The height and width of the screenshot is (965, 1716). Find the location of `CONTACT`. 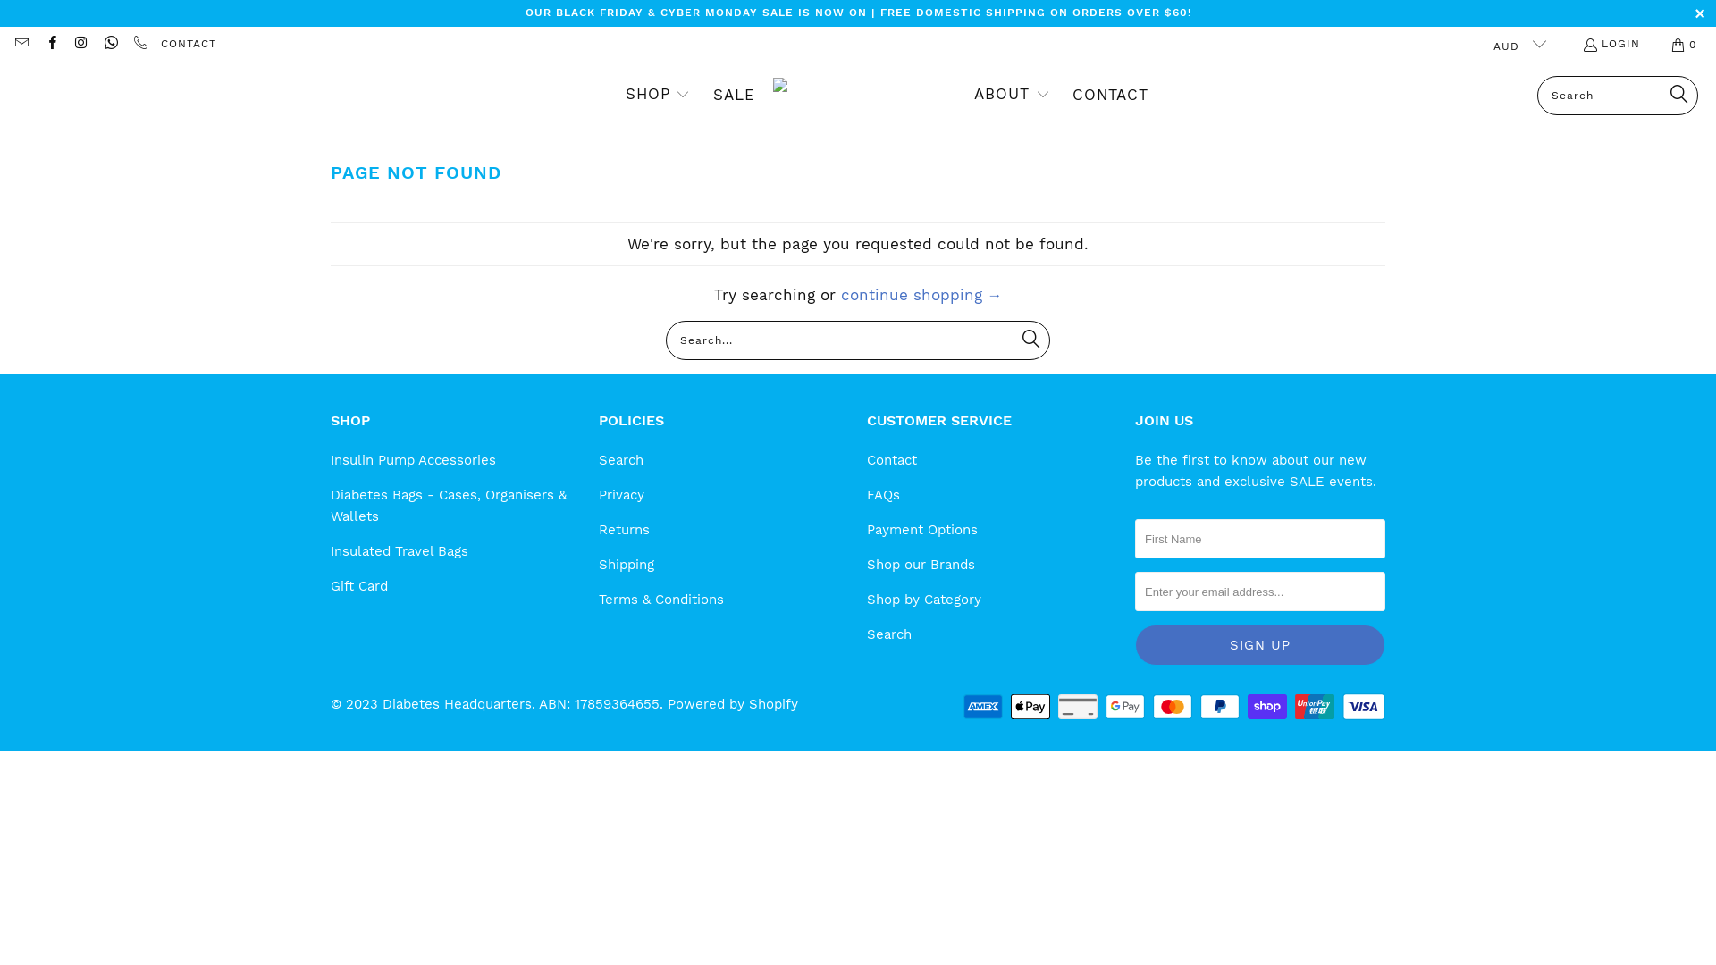

CONTACT is located at coordinates (1110, 96).